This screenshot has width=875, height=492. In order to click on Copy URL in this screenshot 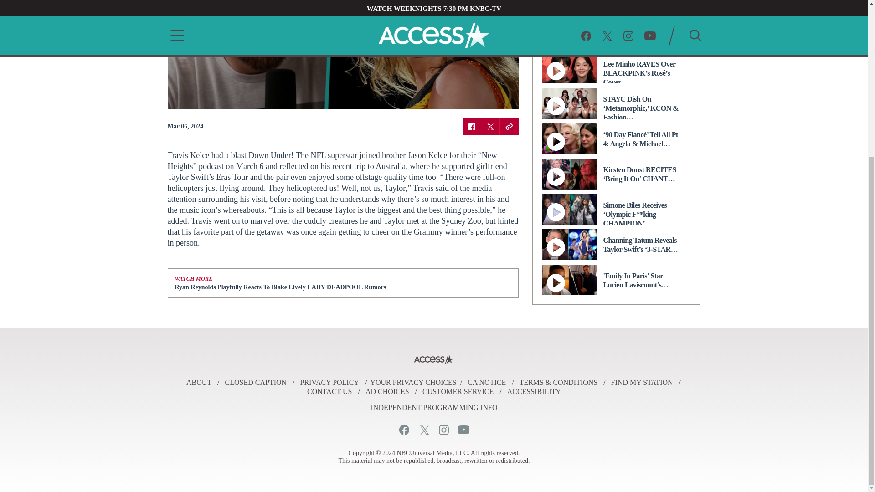, I will do `click(509, 126)`.